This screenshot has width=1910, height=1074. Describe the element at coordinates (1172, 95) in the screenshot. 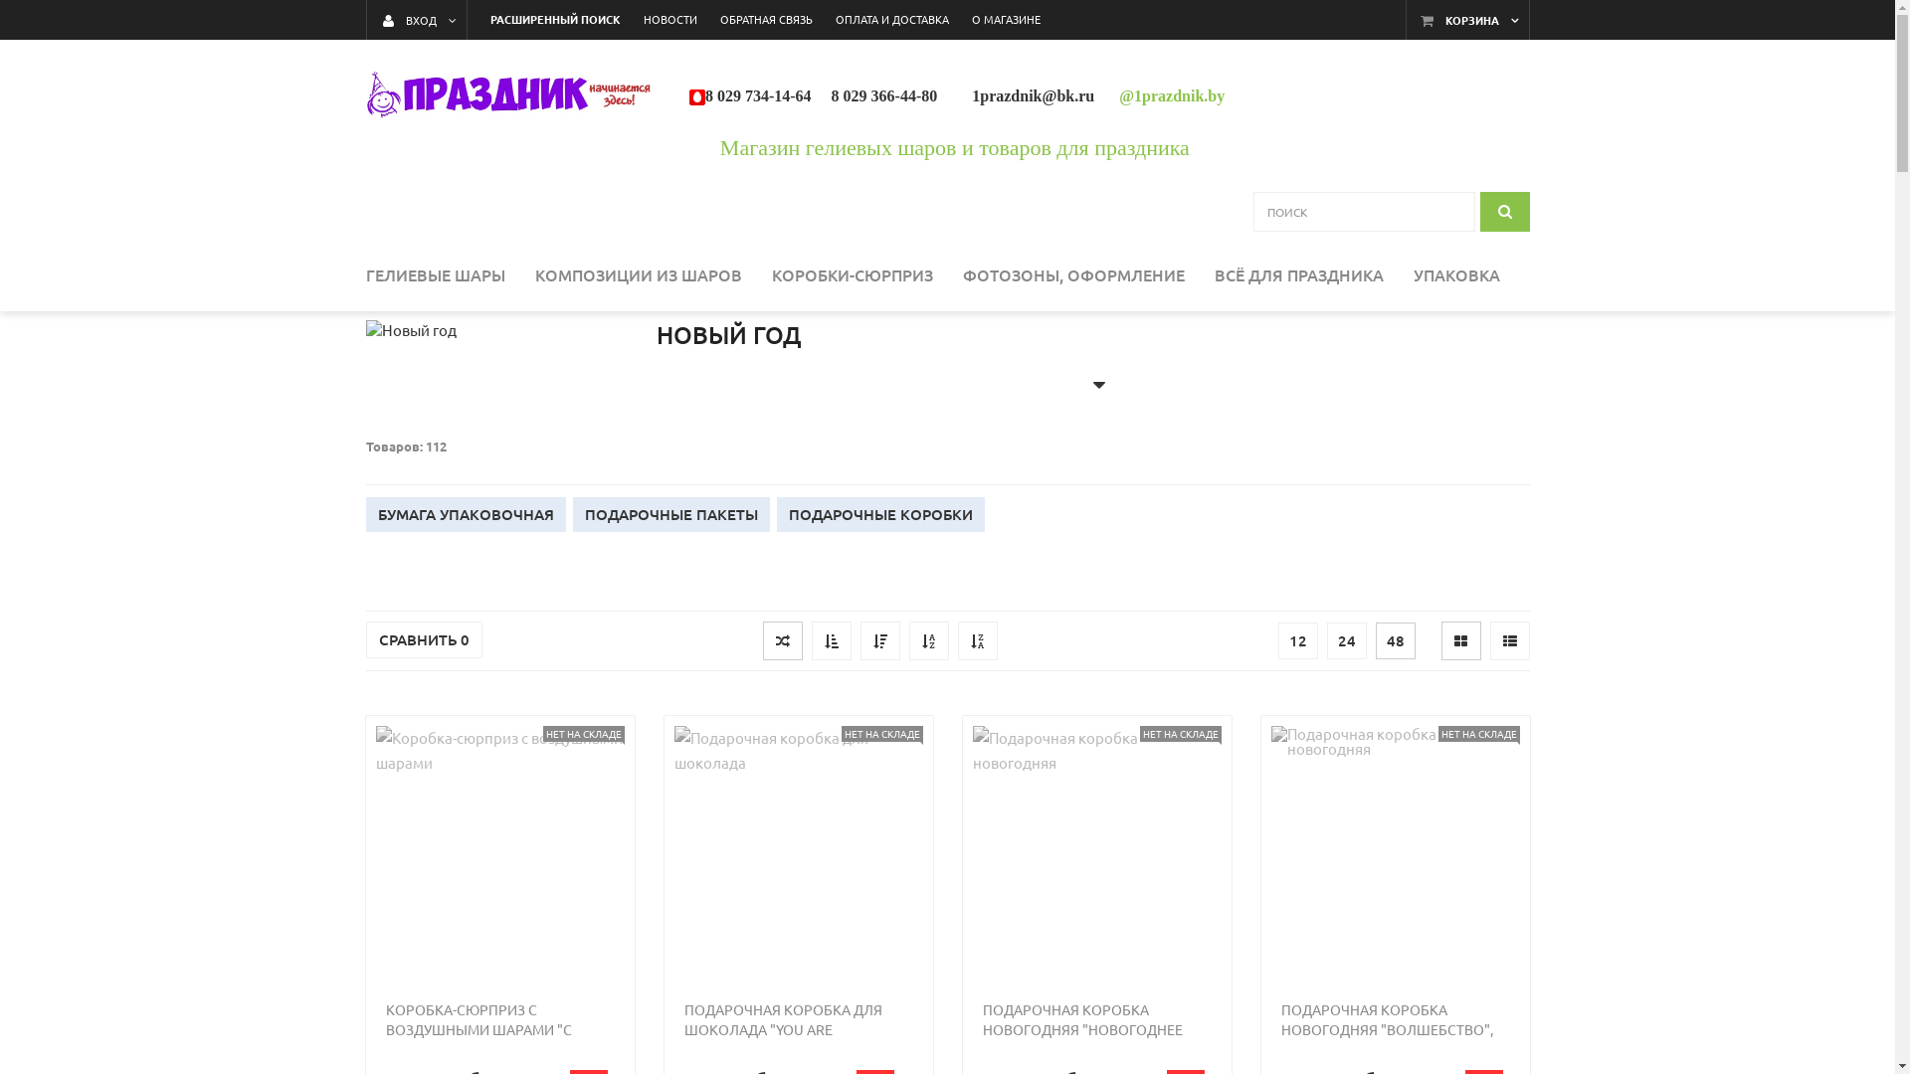

I see `@1prazdnik.by` at that location.